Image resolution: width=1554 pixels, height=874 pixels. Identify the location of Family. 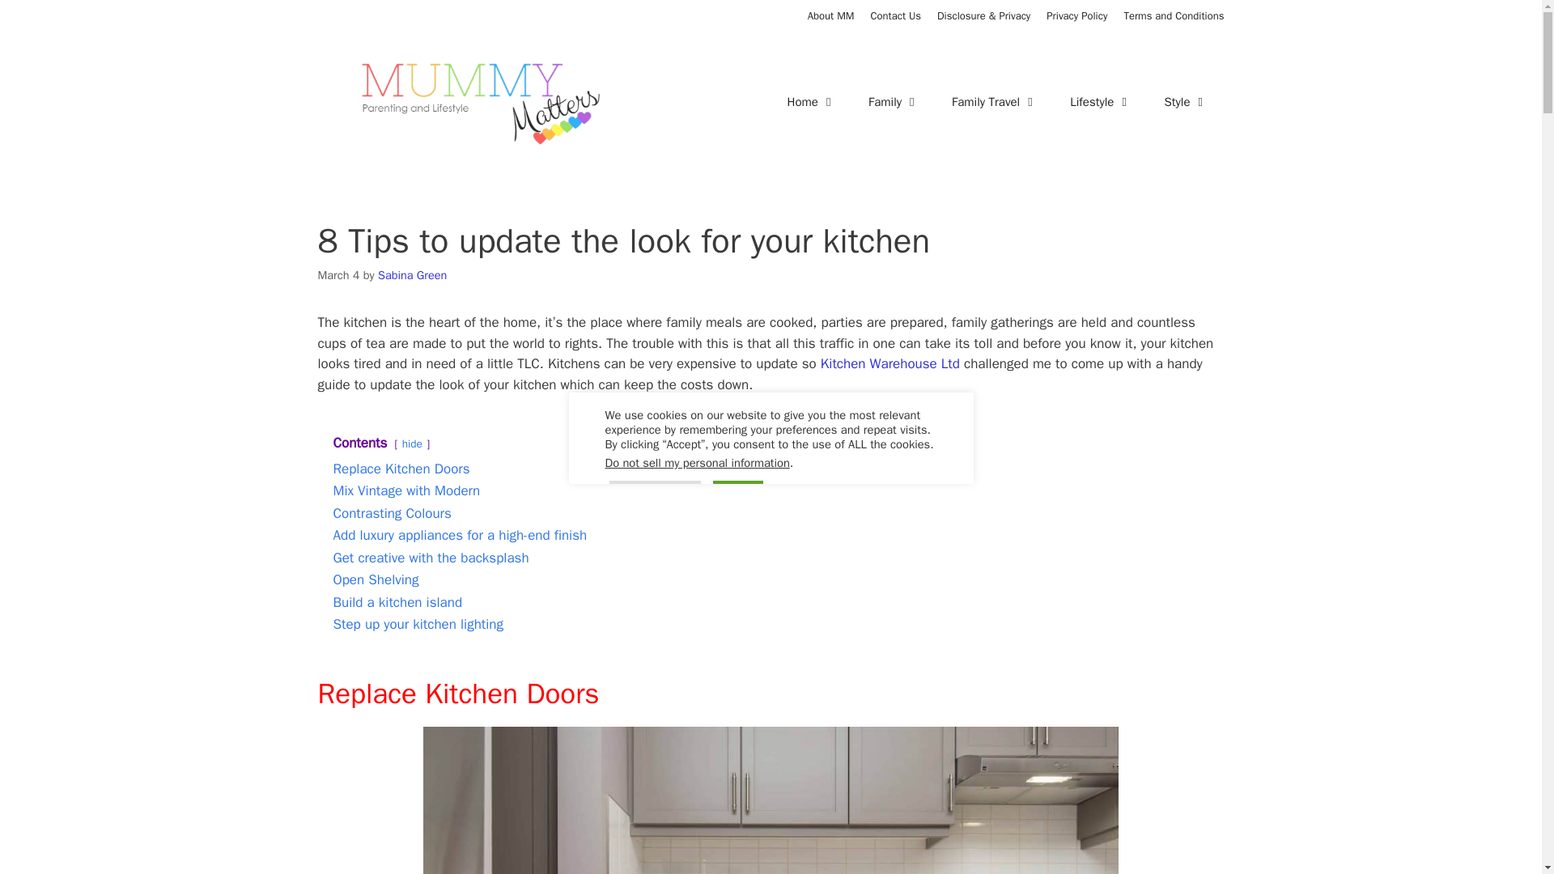
(894, 102).